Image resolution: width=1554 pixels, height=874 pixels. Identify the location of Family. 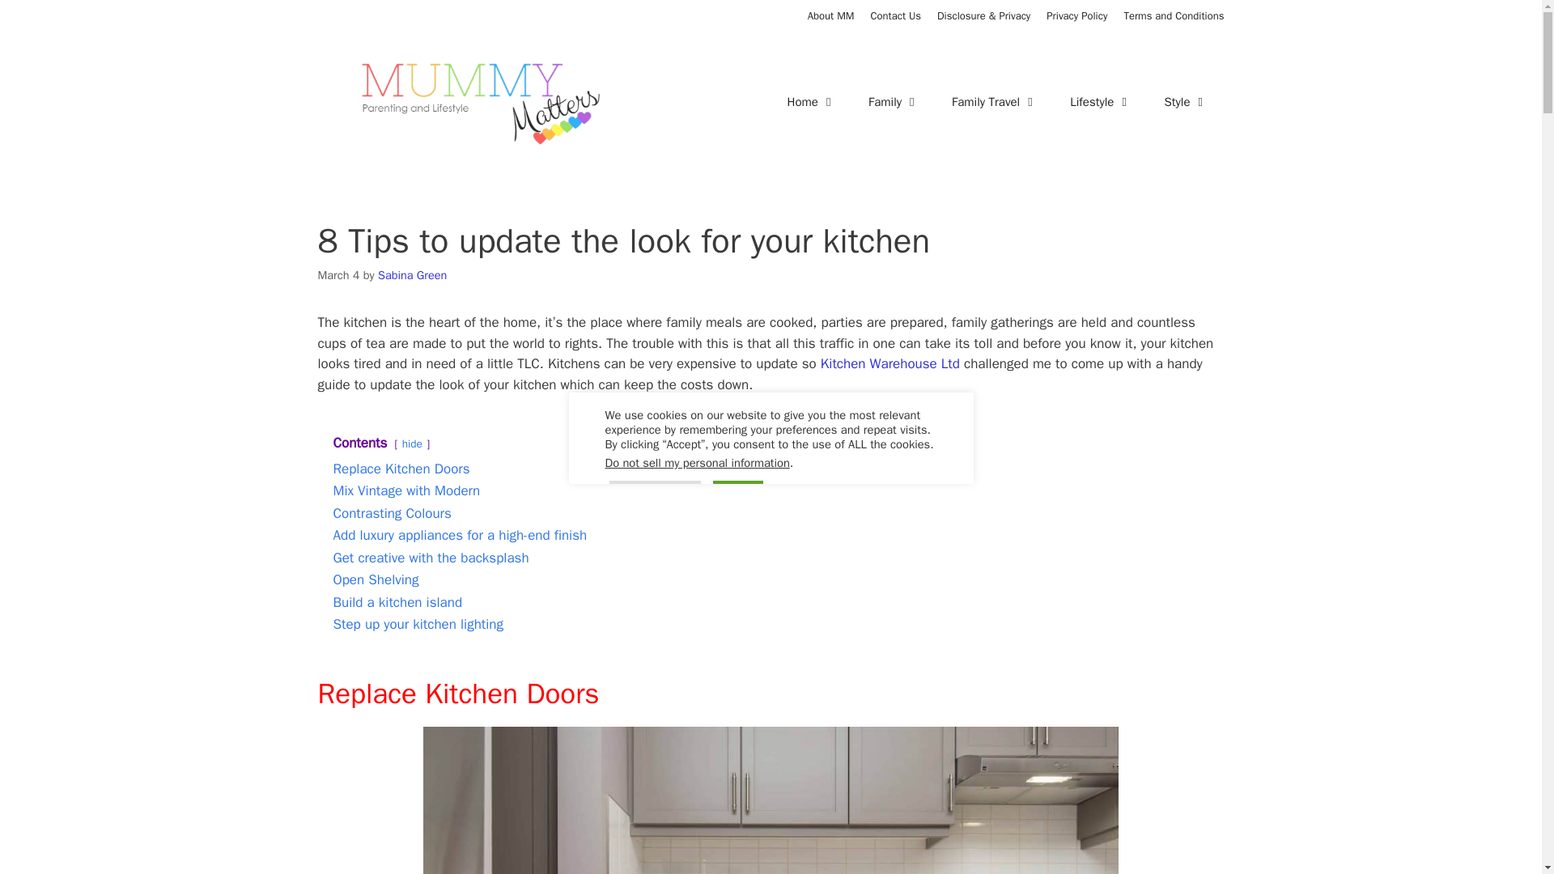
(894, 102).